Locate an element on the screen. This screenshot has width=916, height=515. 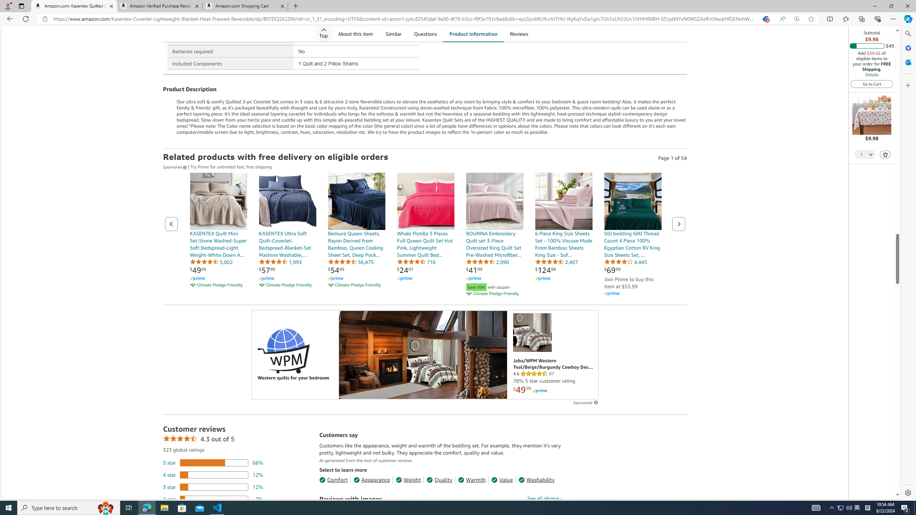
Amazon.com Shopping Cart is located at coordinates (245, 6).